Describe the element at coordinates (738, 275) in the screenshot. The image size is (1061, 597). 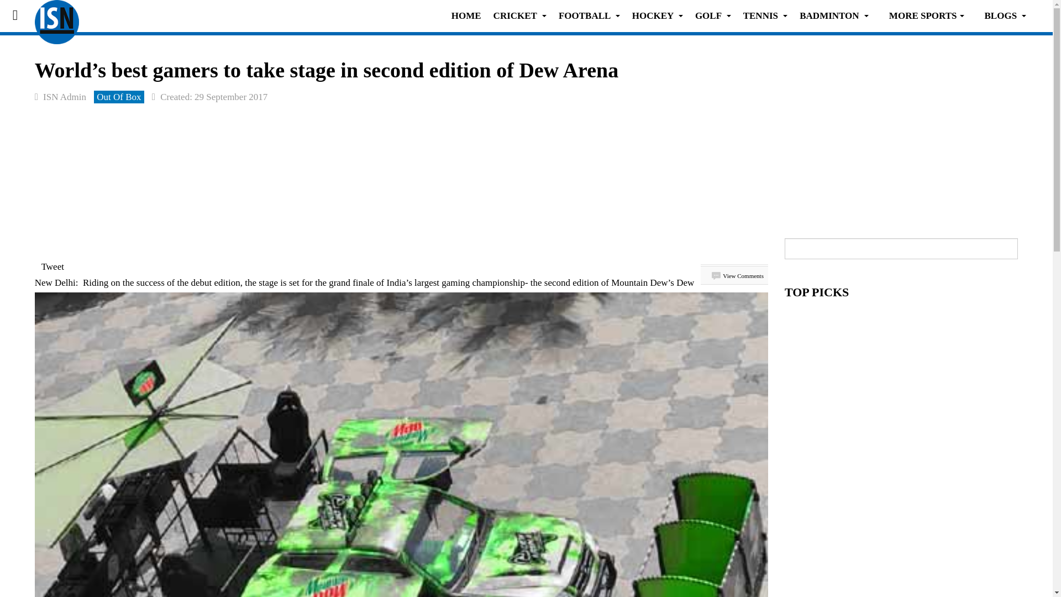
I see `Add a comment` at that location.